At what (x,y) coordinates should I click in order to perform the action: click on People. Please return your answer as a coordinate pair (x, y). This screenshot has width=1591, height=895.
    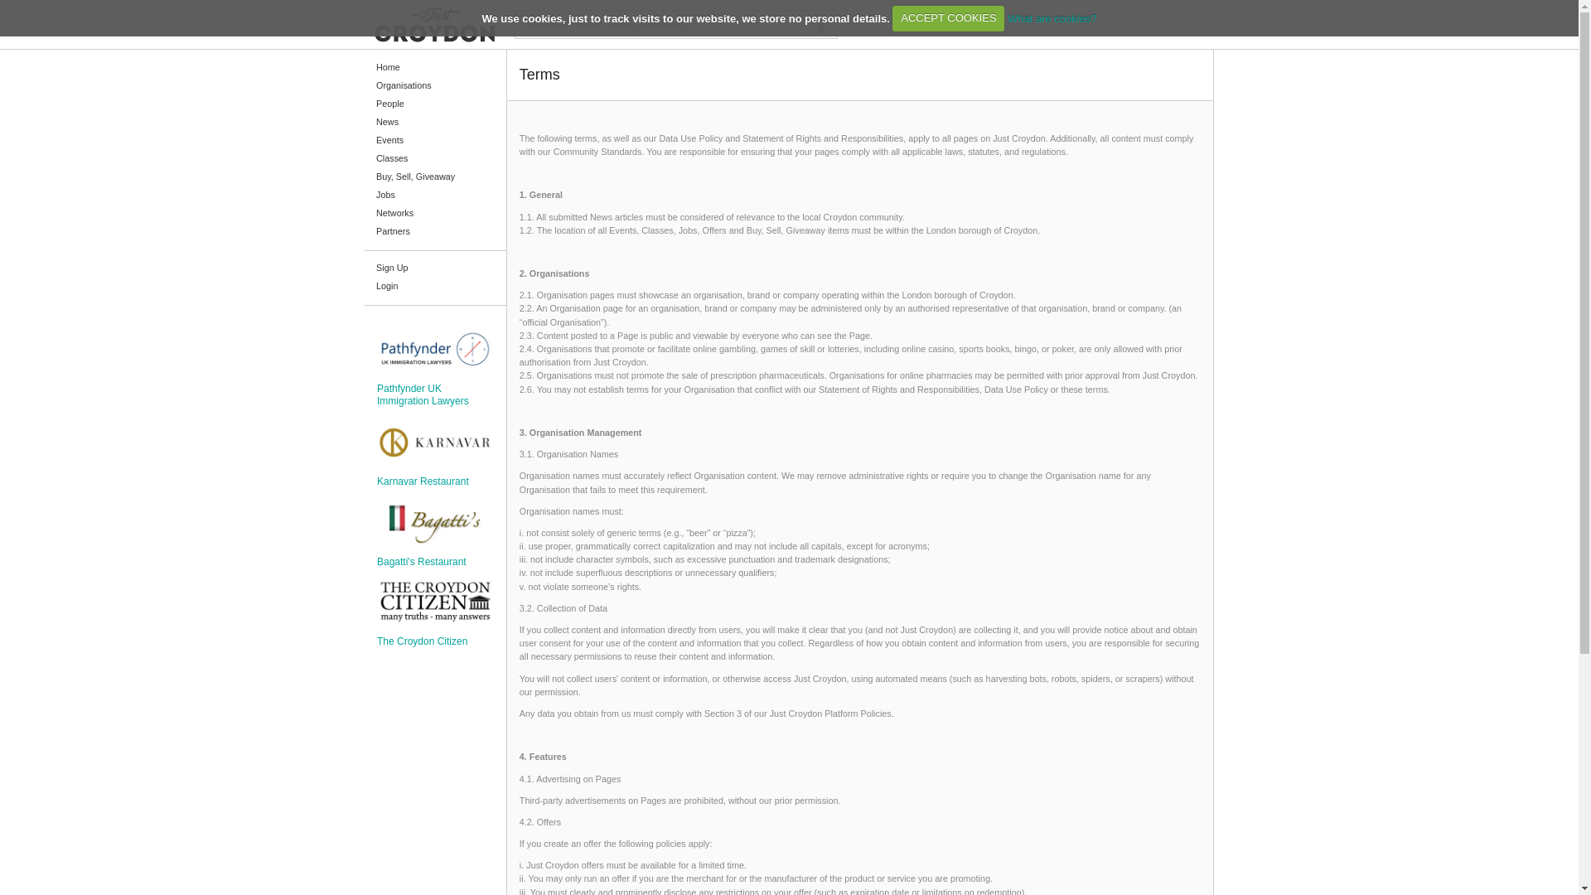
    Looking at the image, I should click on (434, 104).